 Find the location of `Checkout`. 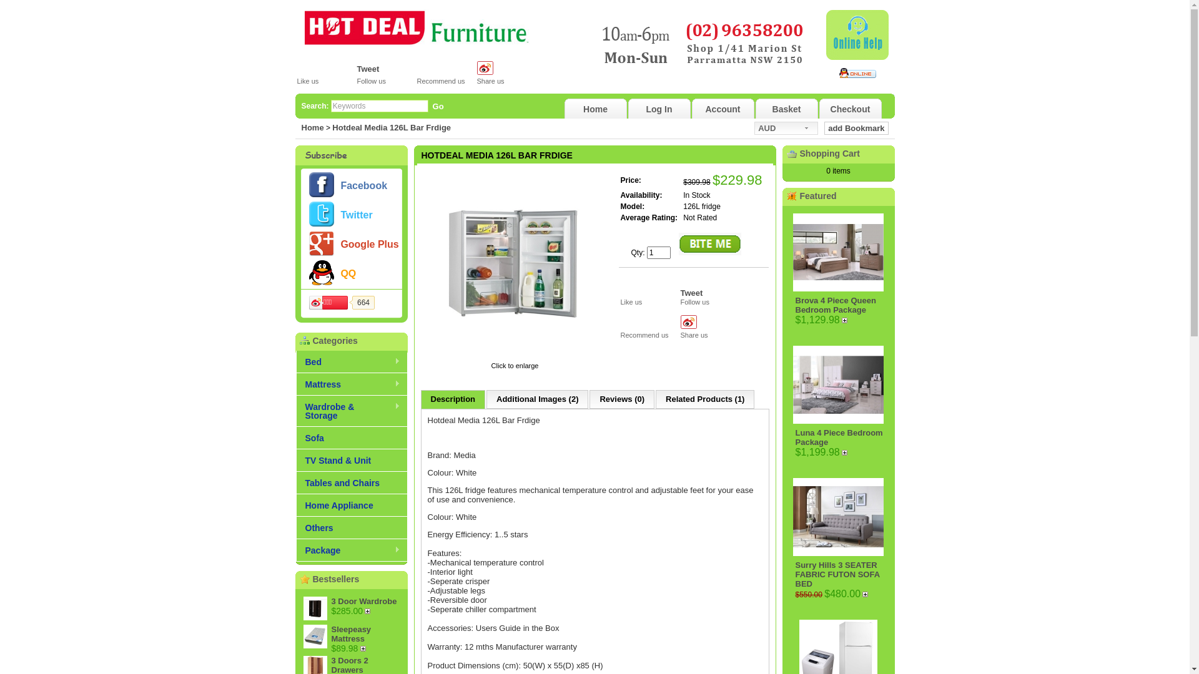

Checkout is located at coordinates (851, 110).